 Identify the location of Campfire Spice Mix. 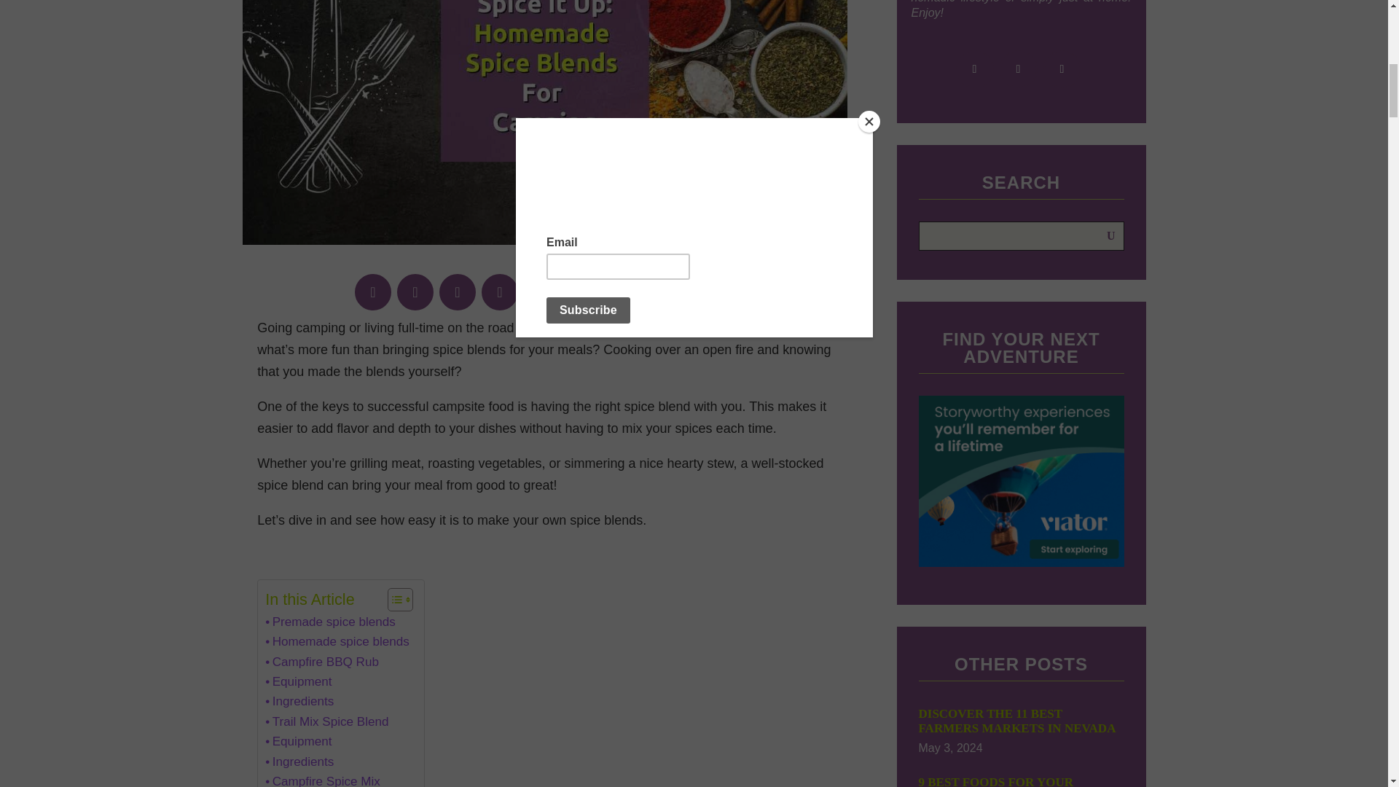
(323, 780).